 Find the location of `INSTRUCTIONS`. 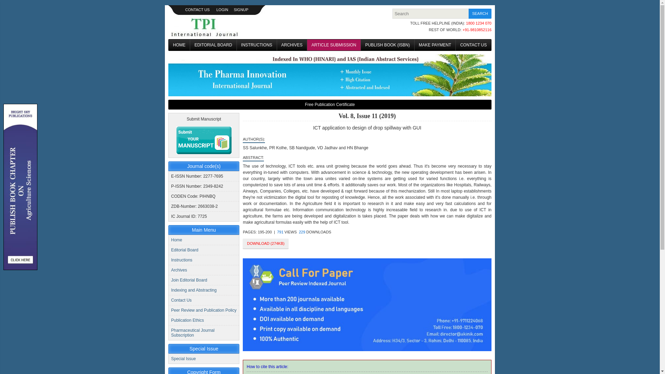

INSTRUCTIONS is located at coordinates (256, 45).